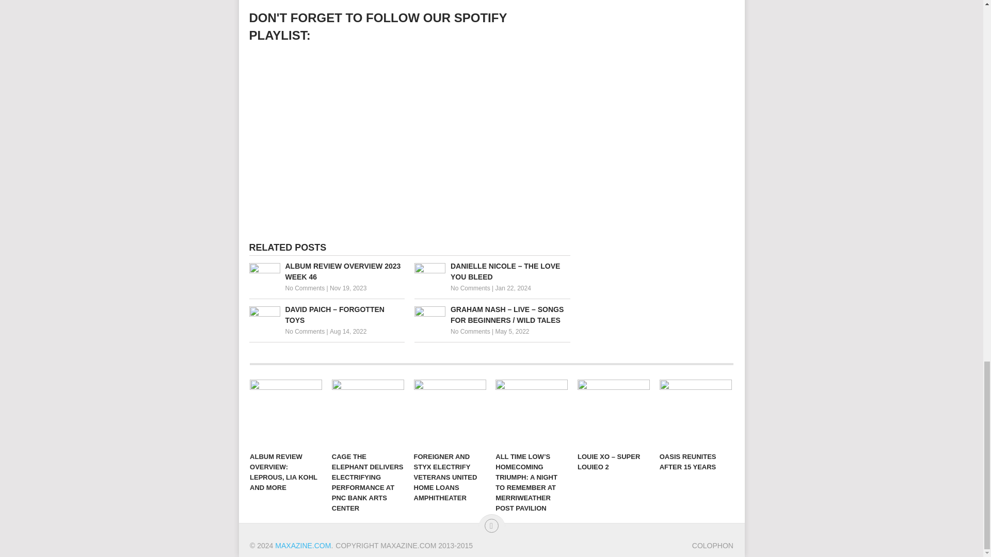 This screenshot has width=991, height=557. I want to click on No Comments, so click(471, 332).